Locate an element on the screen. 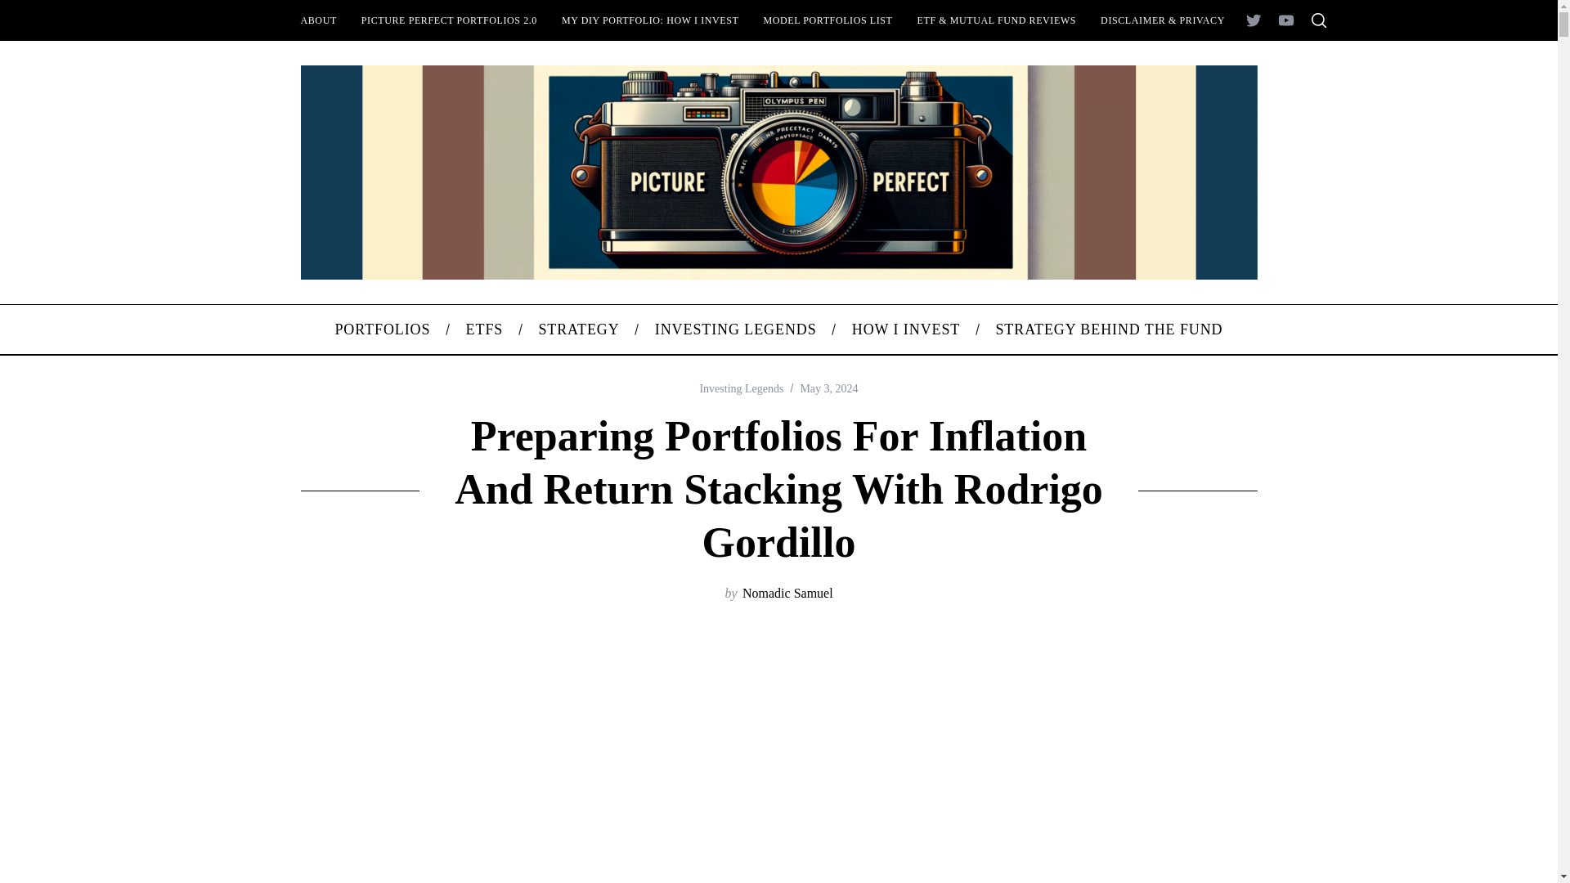 The height and width of the screenshot is (883, 1570). MODEL PORTFOLIOS LIST is located at coordinates (827, 20).